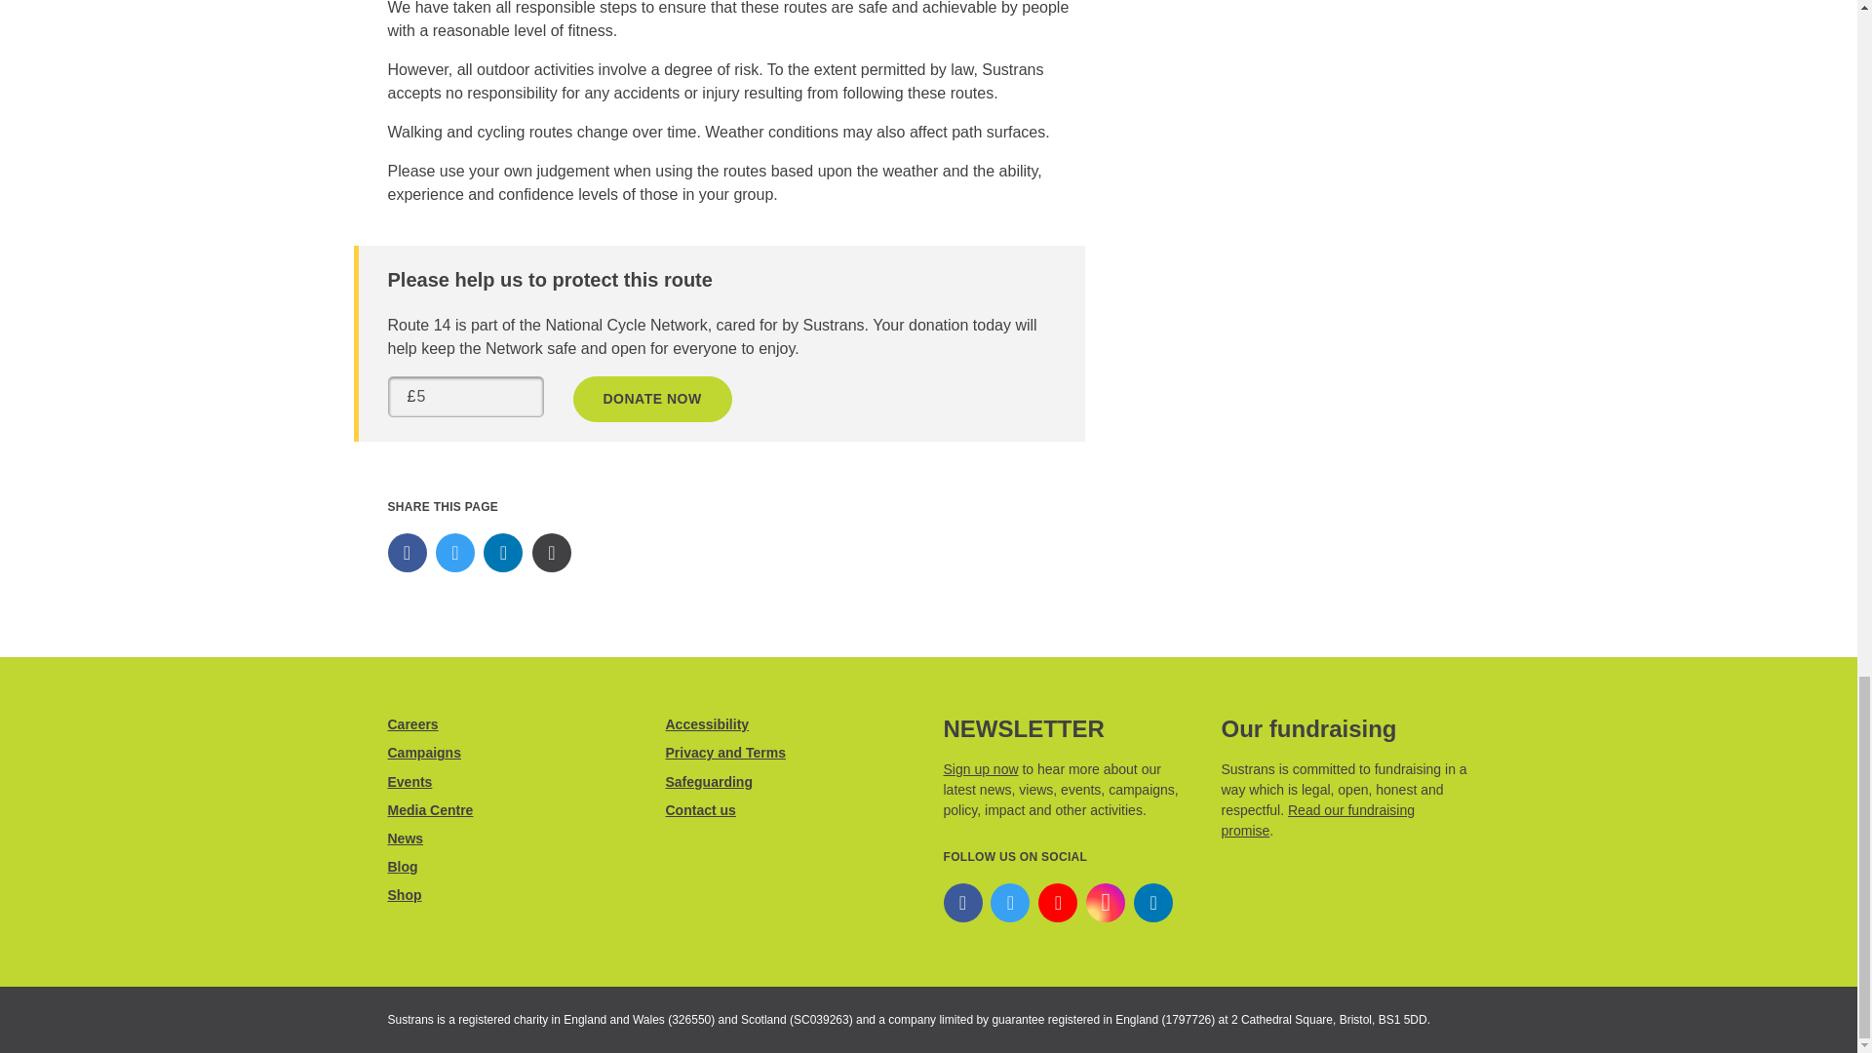 The image size is (1872, 1053). What do you see at coordinates (466, 396) in the screenshot?
I see `5` at bounding box center [466, 396].